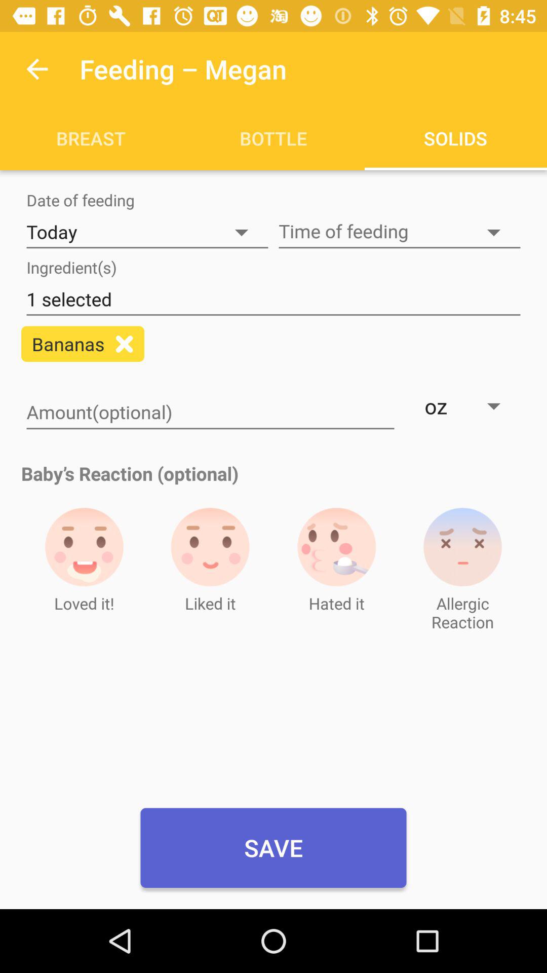  I want to click on enter amount optional, so click(211, 413).